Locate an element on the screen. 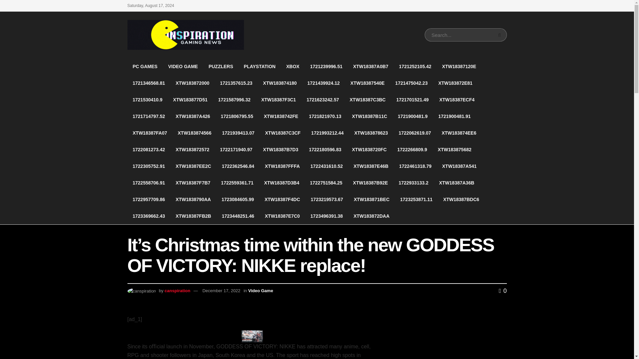  1721587996.32 is located at coordinates (234, 100).